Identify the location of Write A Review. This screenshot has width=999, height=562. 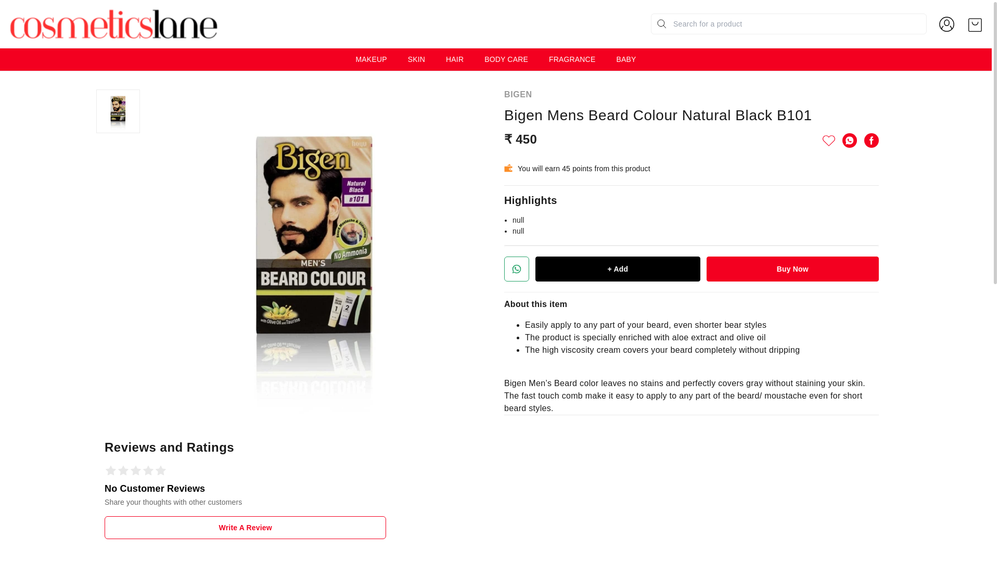
(245, 528).